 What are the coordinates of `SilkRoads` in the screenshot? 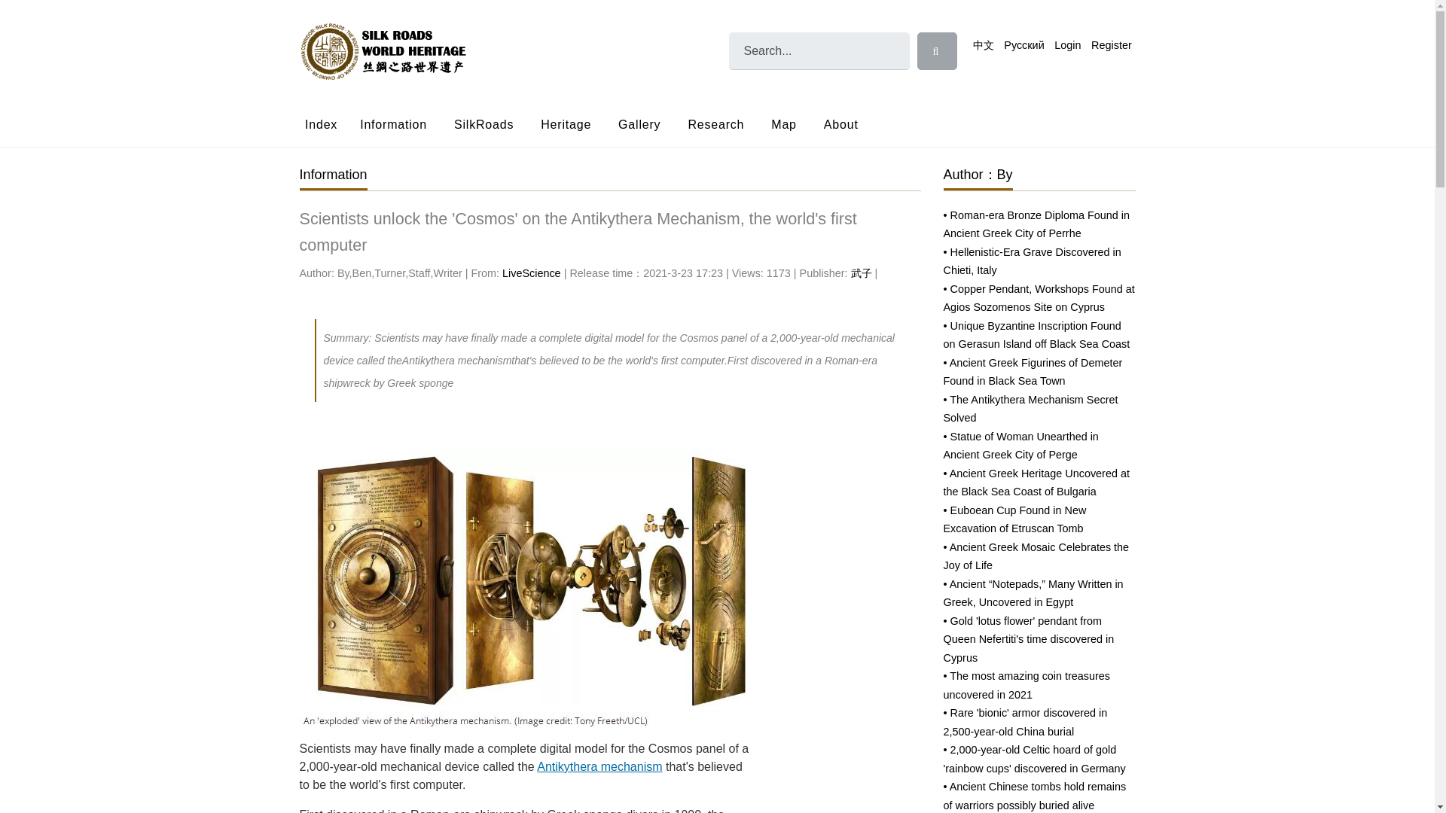 It's located at (484, 123).